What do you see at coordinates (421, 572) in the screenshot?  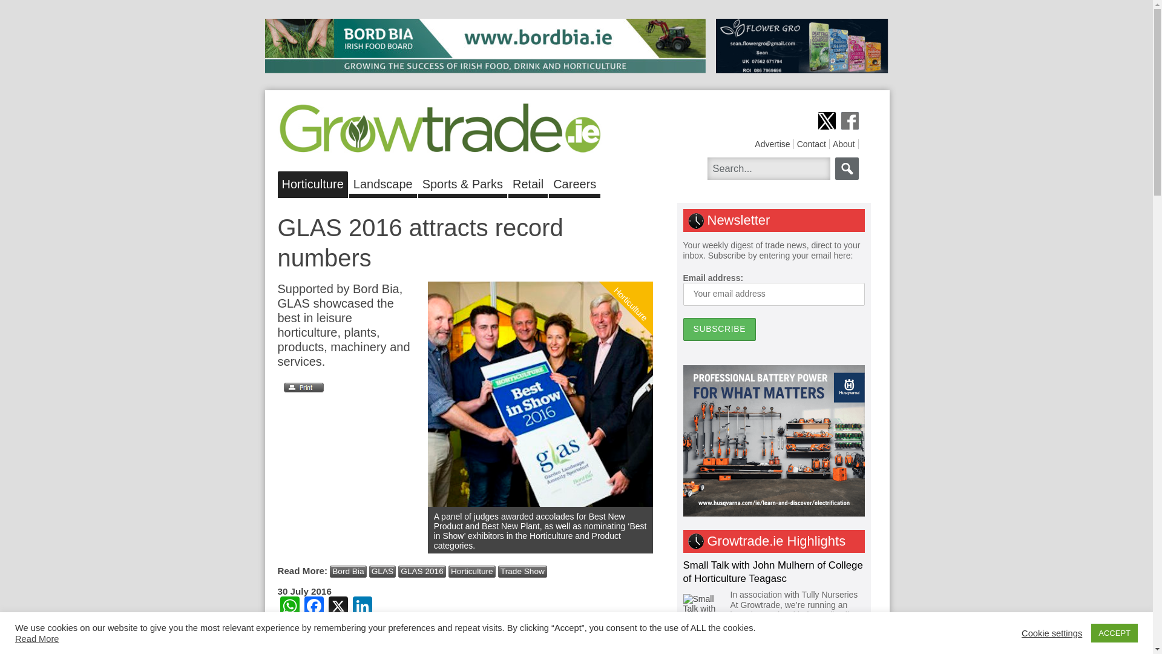 I see `GLAS 2016` at bounding box center [421, 572].